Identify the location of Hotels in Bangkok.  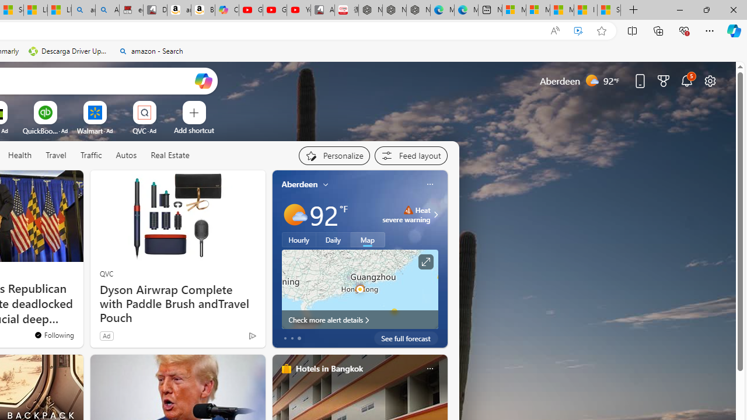
(329, 368).